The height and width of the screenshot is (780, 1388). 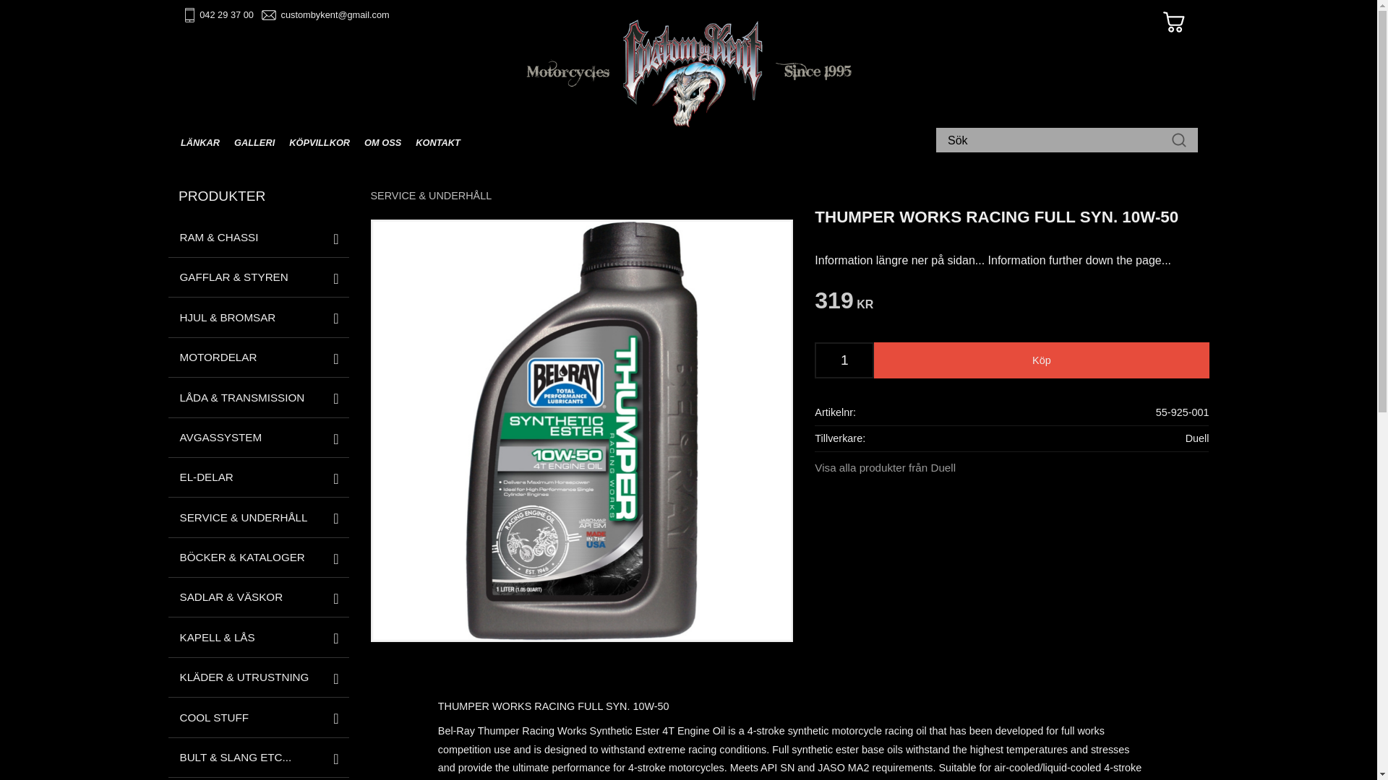 I want to click on Kontakt, so click(x=434, y=143).